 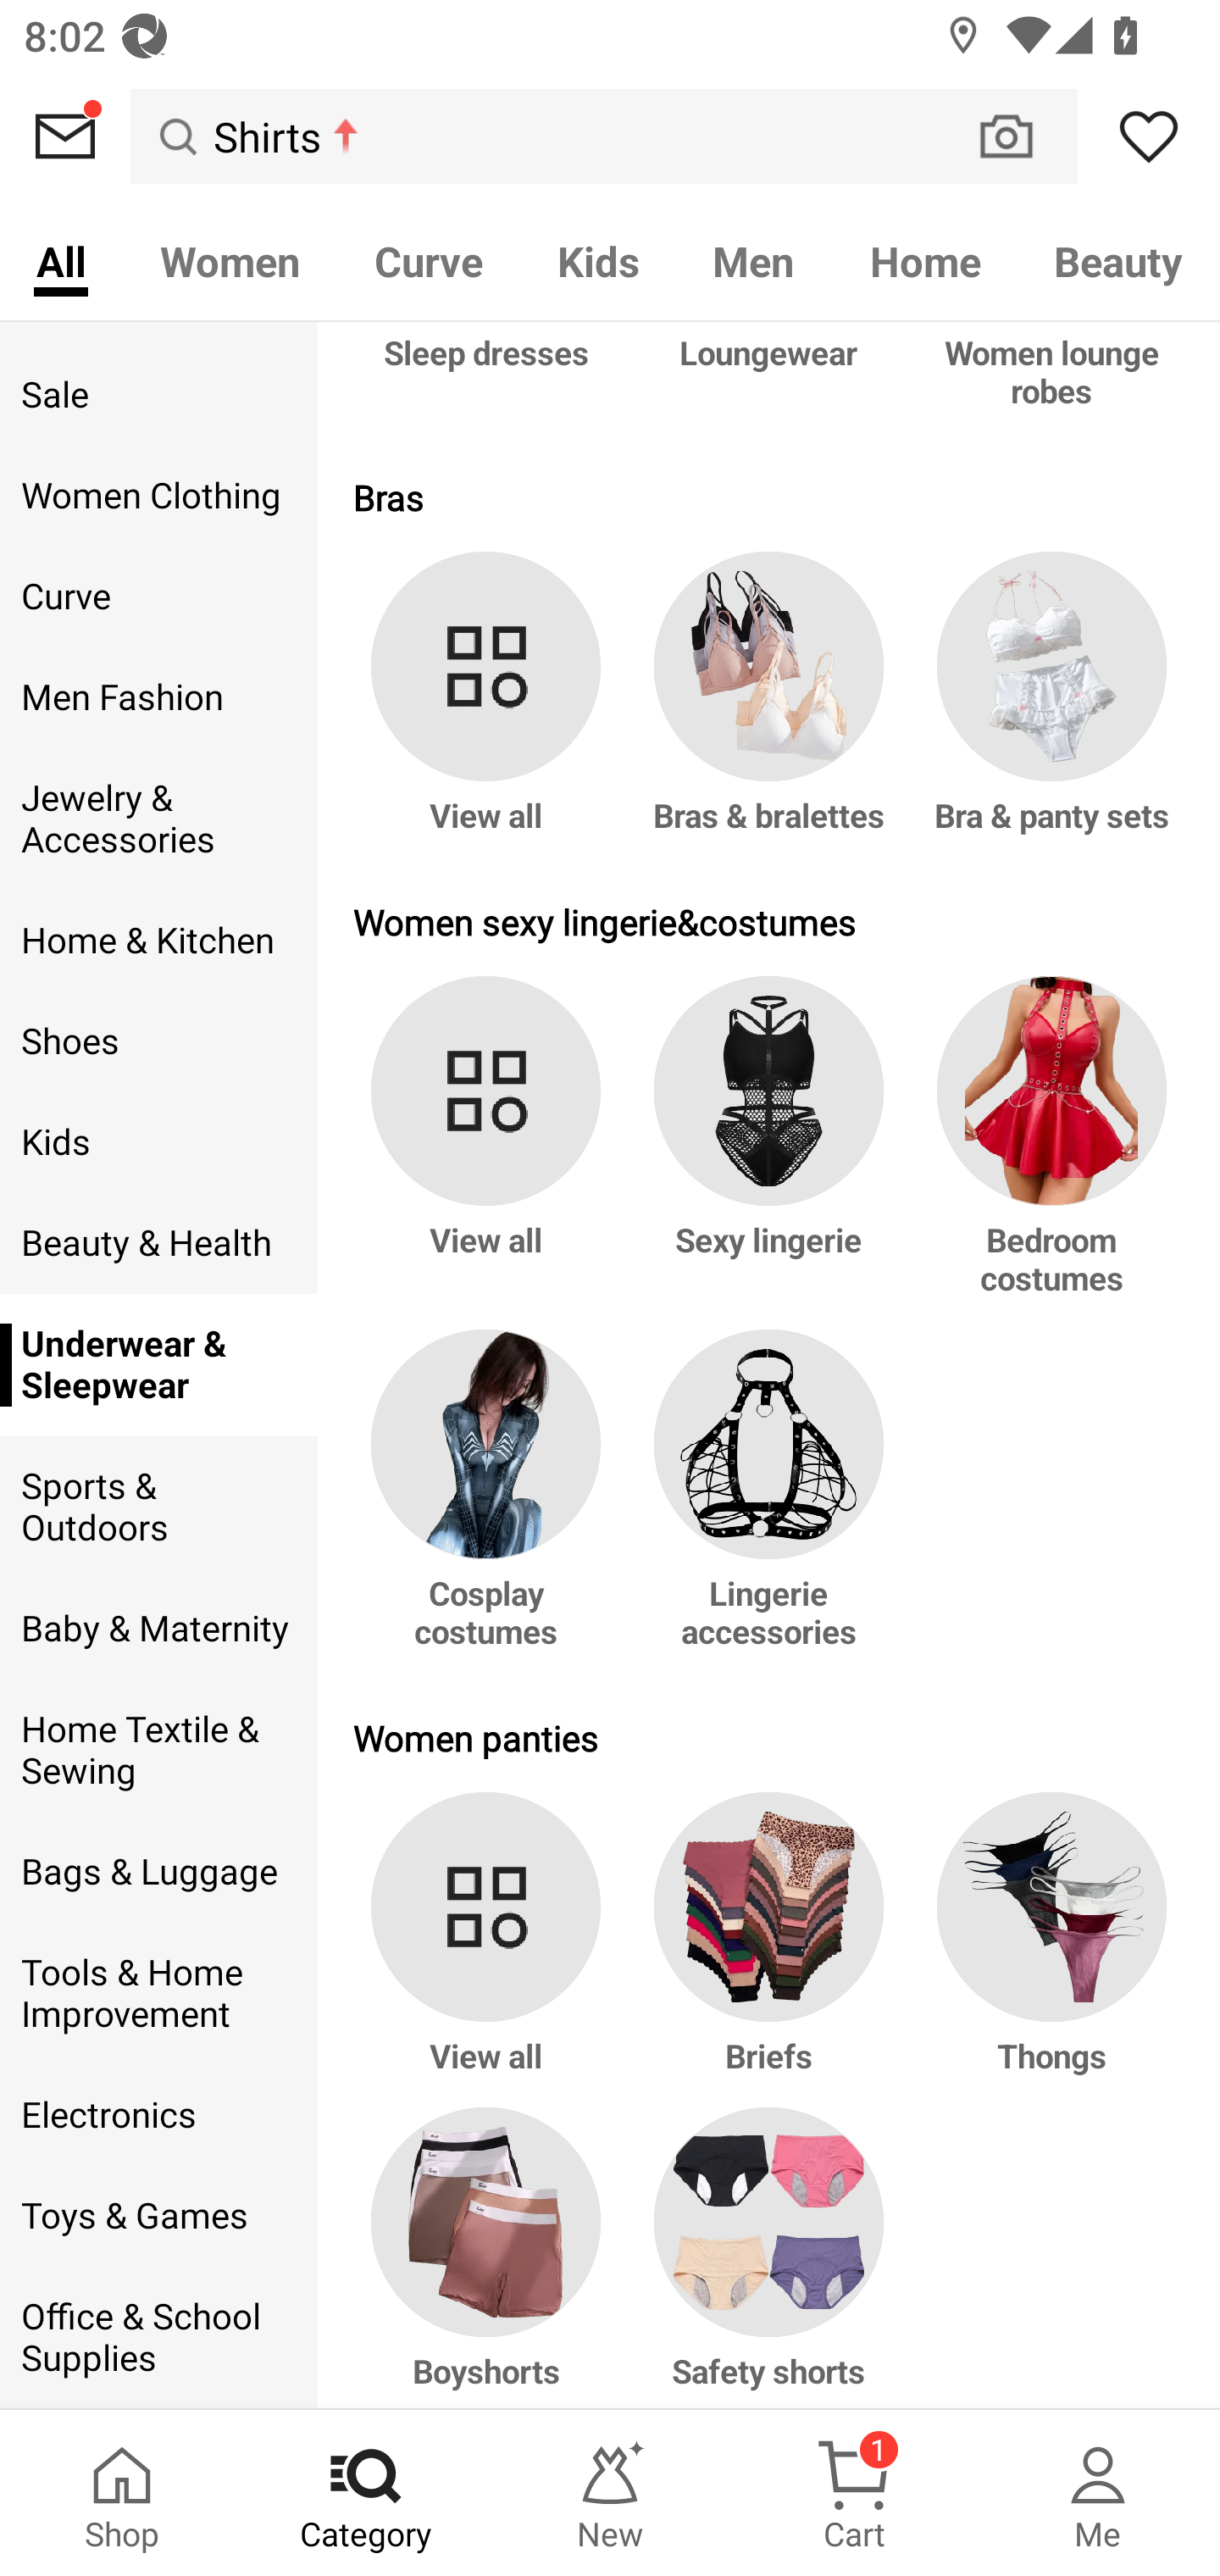 What do you see at coordinates (491, 1505) in the screenshot?
I see `Cosplay costumes` at bounding box center [491, 1505].